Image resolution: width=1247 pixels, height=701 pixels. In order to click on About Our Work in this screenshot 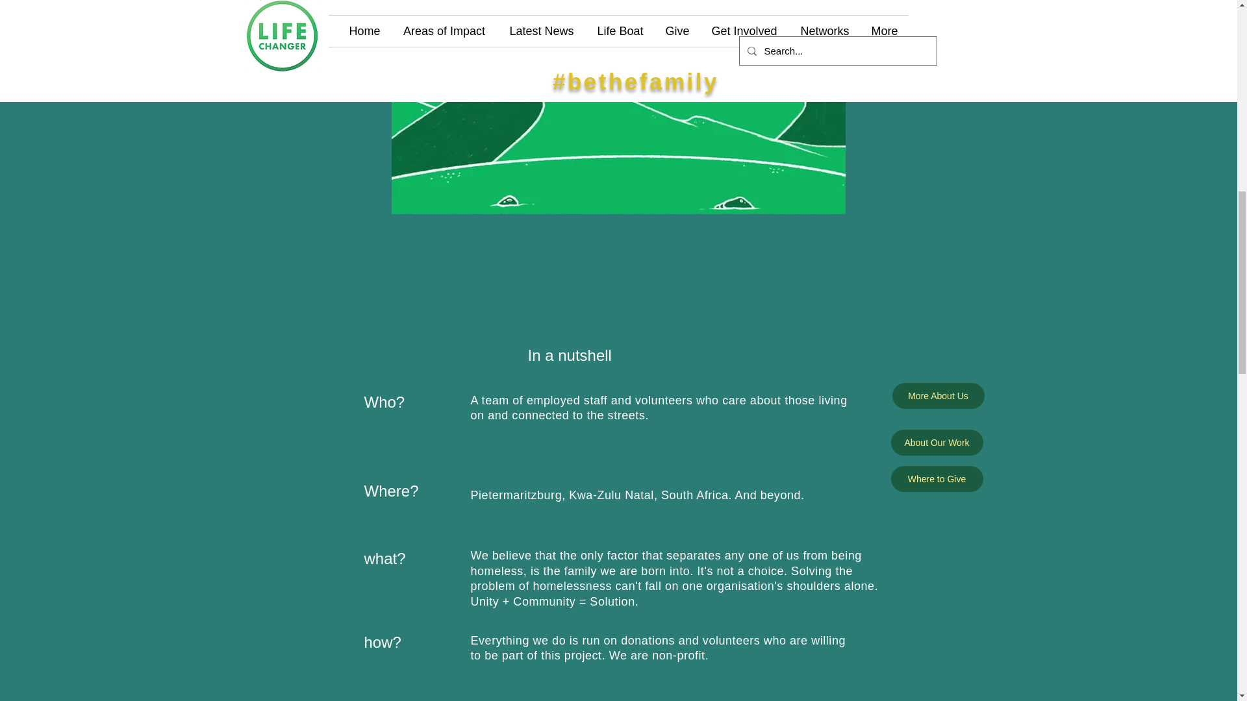, I will do `click(937, 443)`.